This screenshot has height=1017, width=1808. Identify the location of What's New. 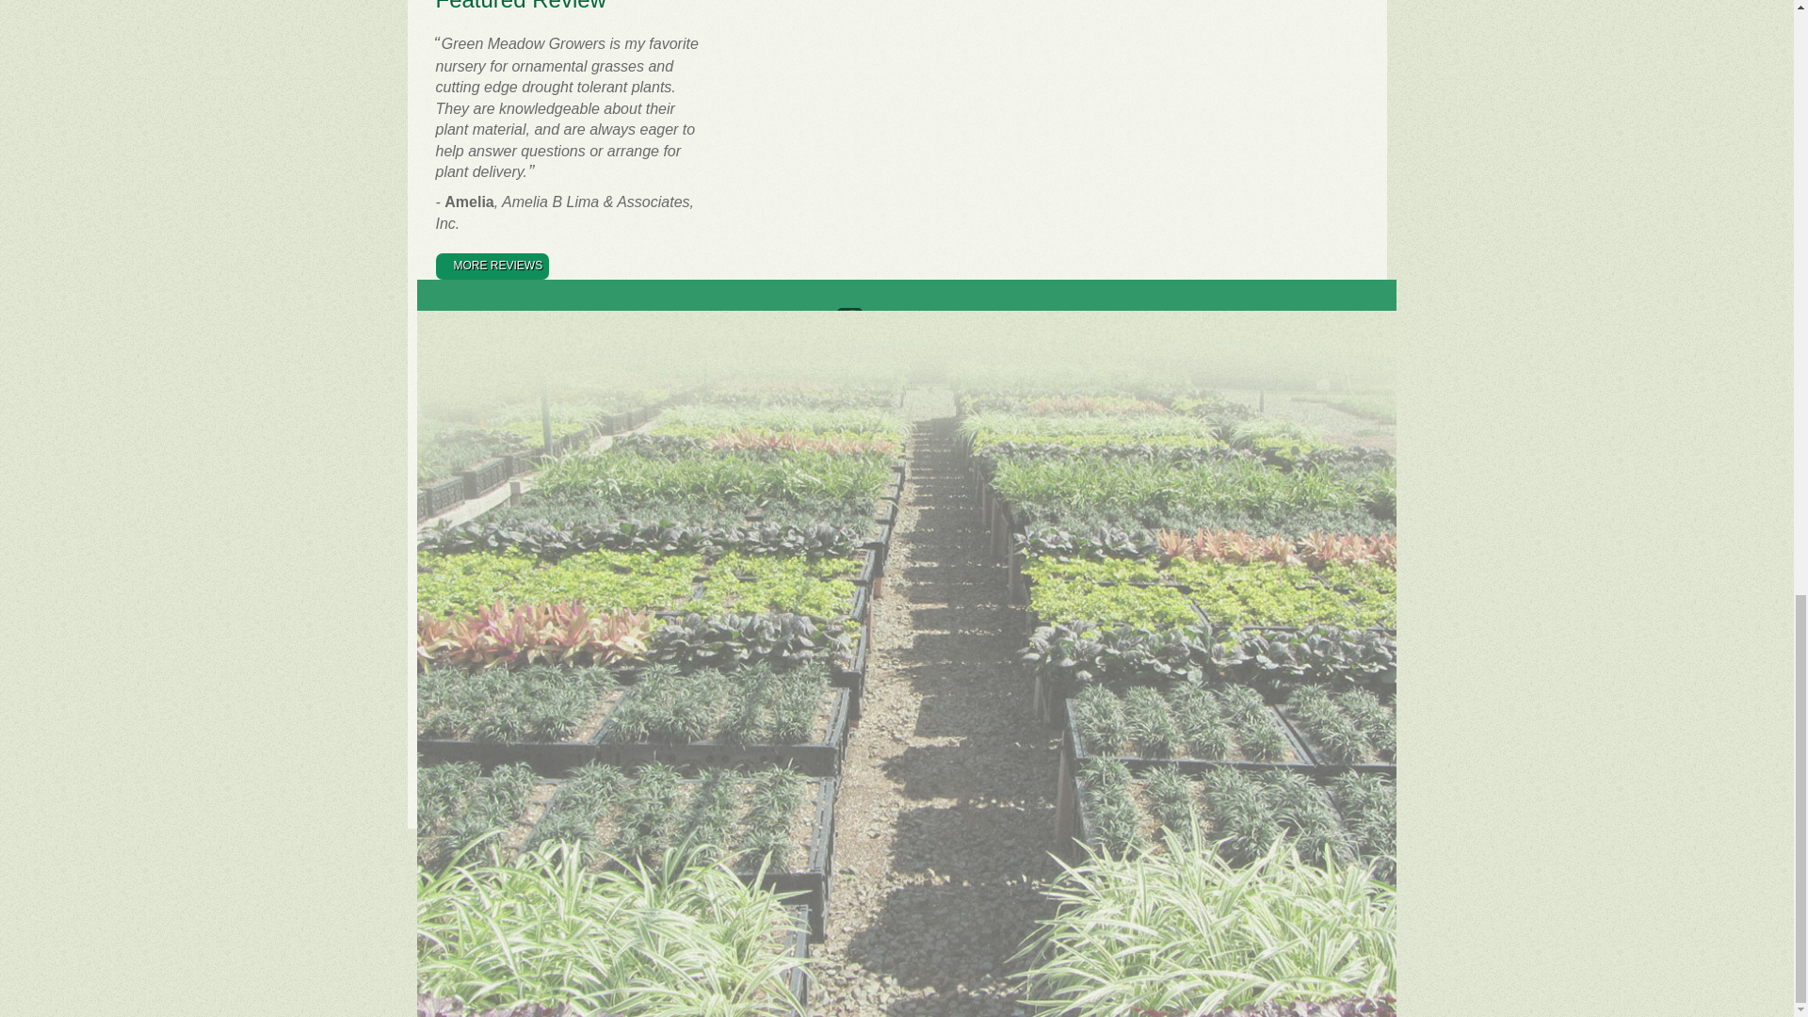
(593, 467).